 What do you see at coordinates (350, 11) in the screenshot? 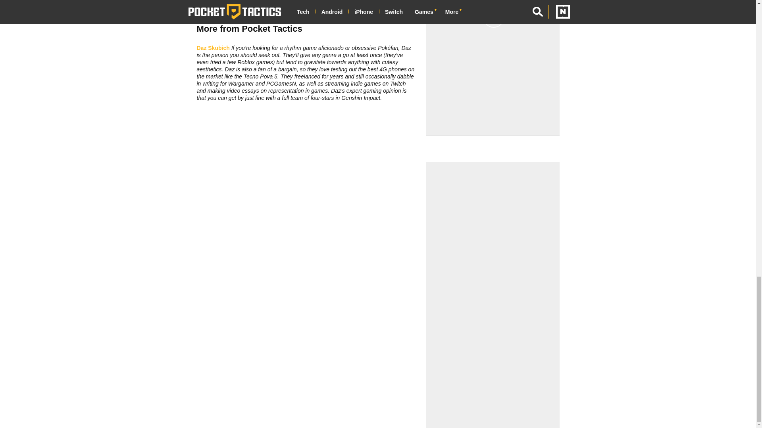
I see `Mario movie character designs` at bounding box center [350, 11].